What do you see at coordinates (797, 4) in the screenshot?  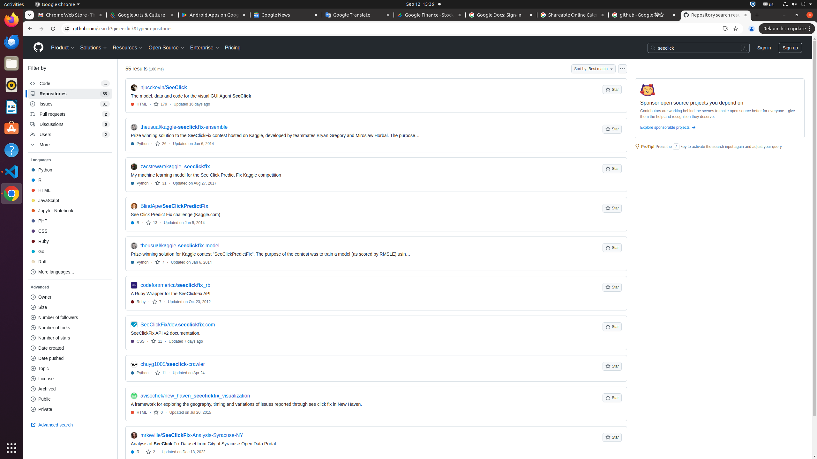 I see `System` at bounding box center [797, 4].